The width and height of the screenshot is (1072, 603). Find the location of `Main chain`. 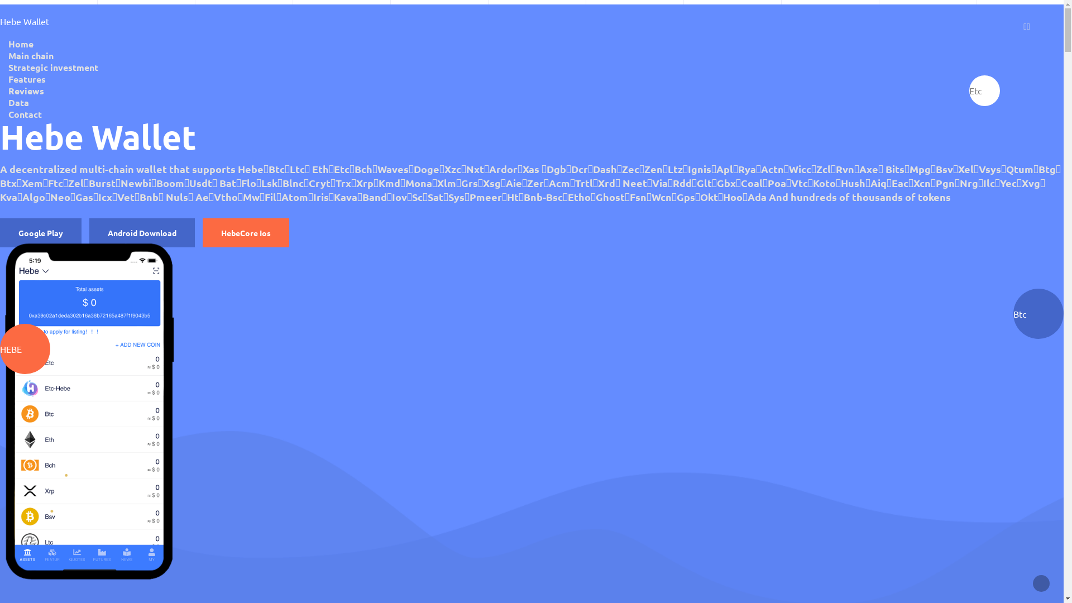

Main chain is located at coordinates (31, 56).